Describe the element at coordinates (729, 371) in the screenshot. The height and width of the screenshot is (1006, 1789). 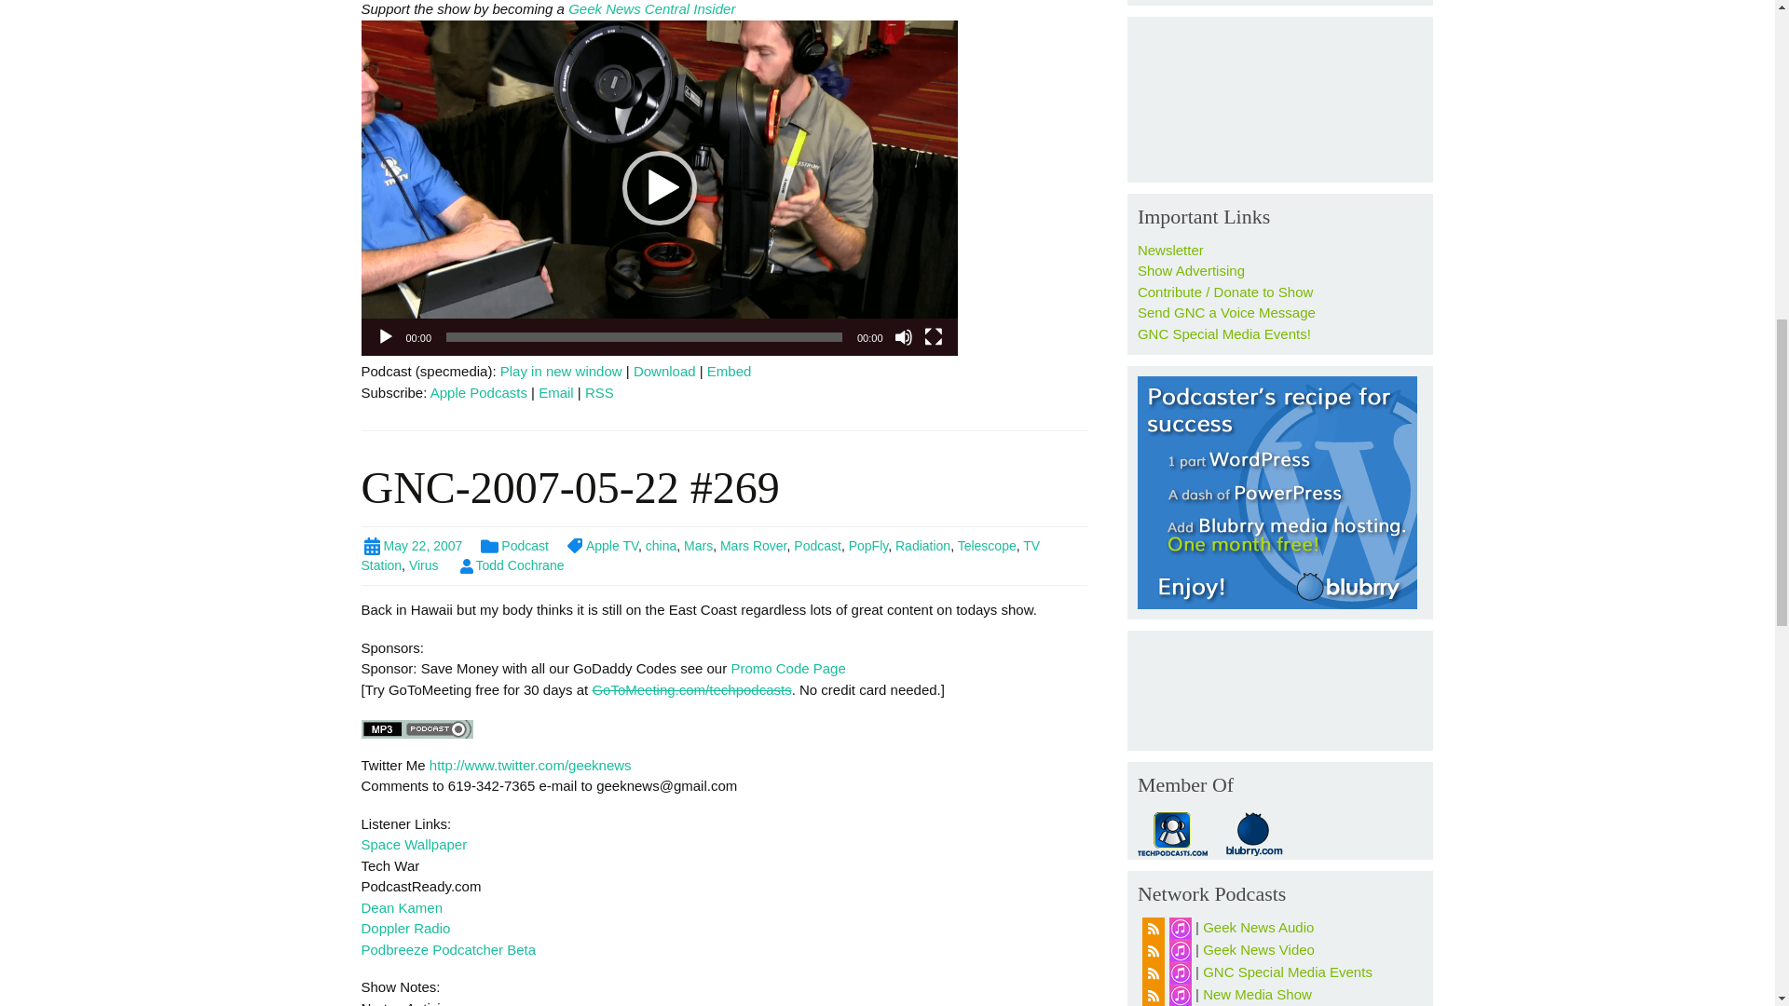
I see `Embed` at that location.